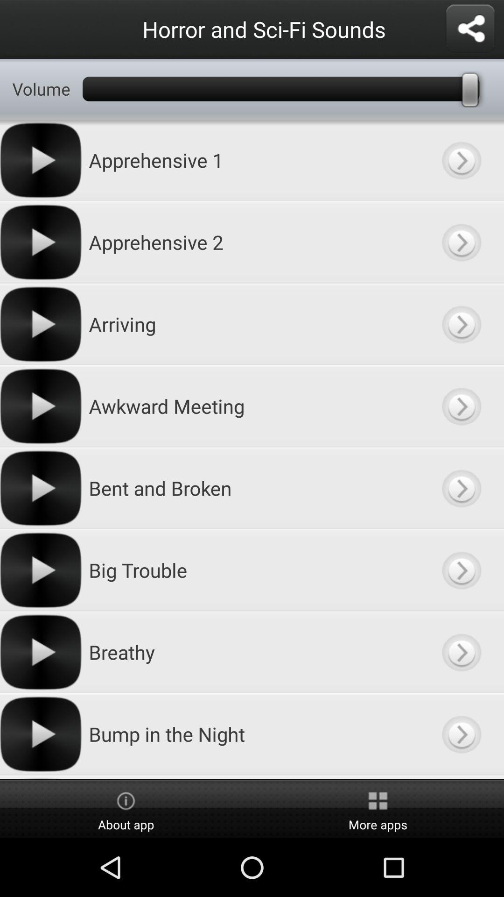 The width and height of the screenshot is (504, 897). I want to click on play soundbite, so click(461, 242).